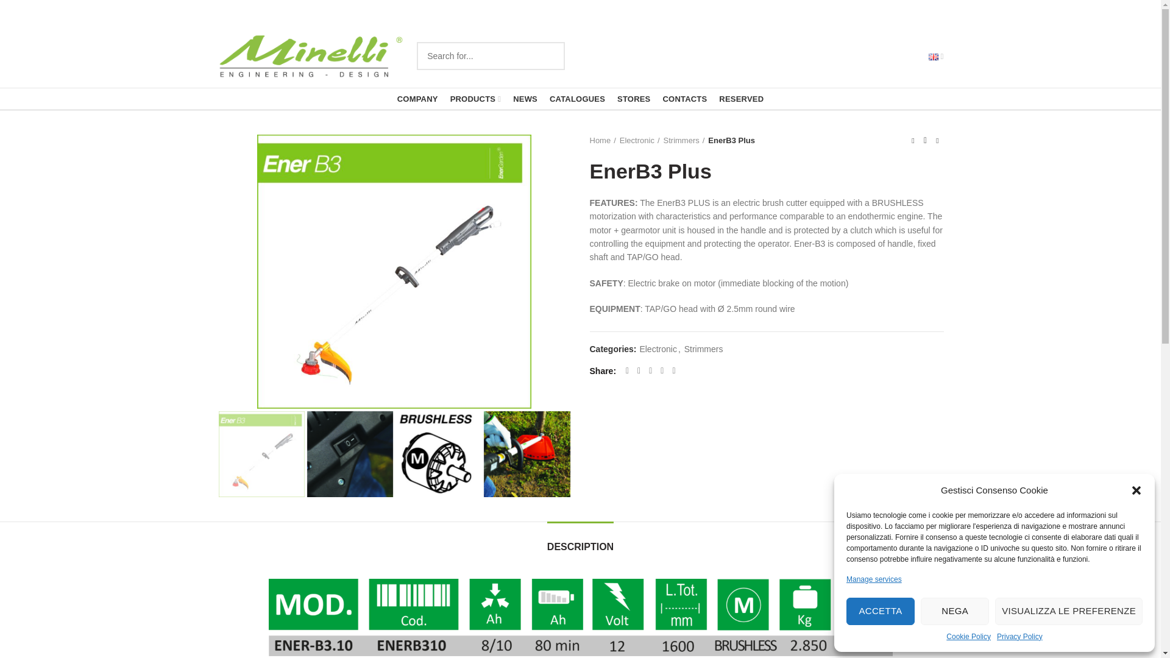 This screenshot has width=1170, height=658. What do you see at coordinates (417, 99) in the screenshot?
I see `COMPANY` at bounding box center [417, 99].